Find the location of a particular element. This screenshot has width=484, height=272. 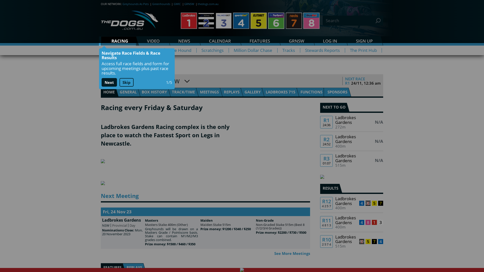

Million Dollar Chase is located at coordinates (253, 50).